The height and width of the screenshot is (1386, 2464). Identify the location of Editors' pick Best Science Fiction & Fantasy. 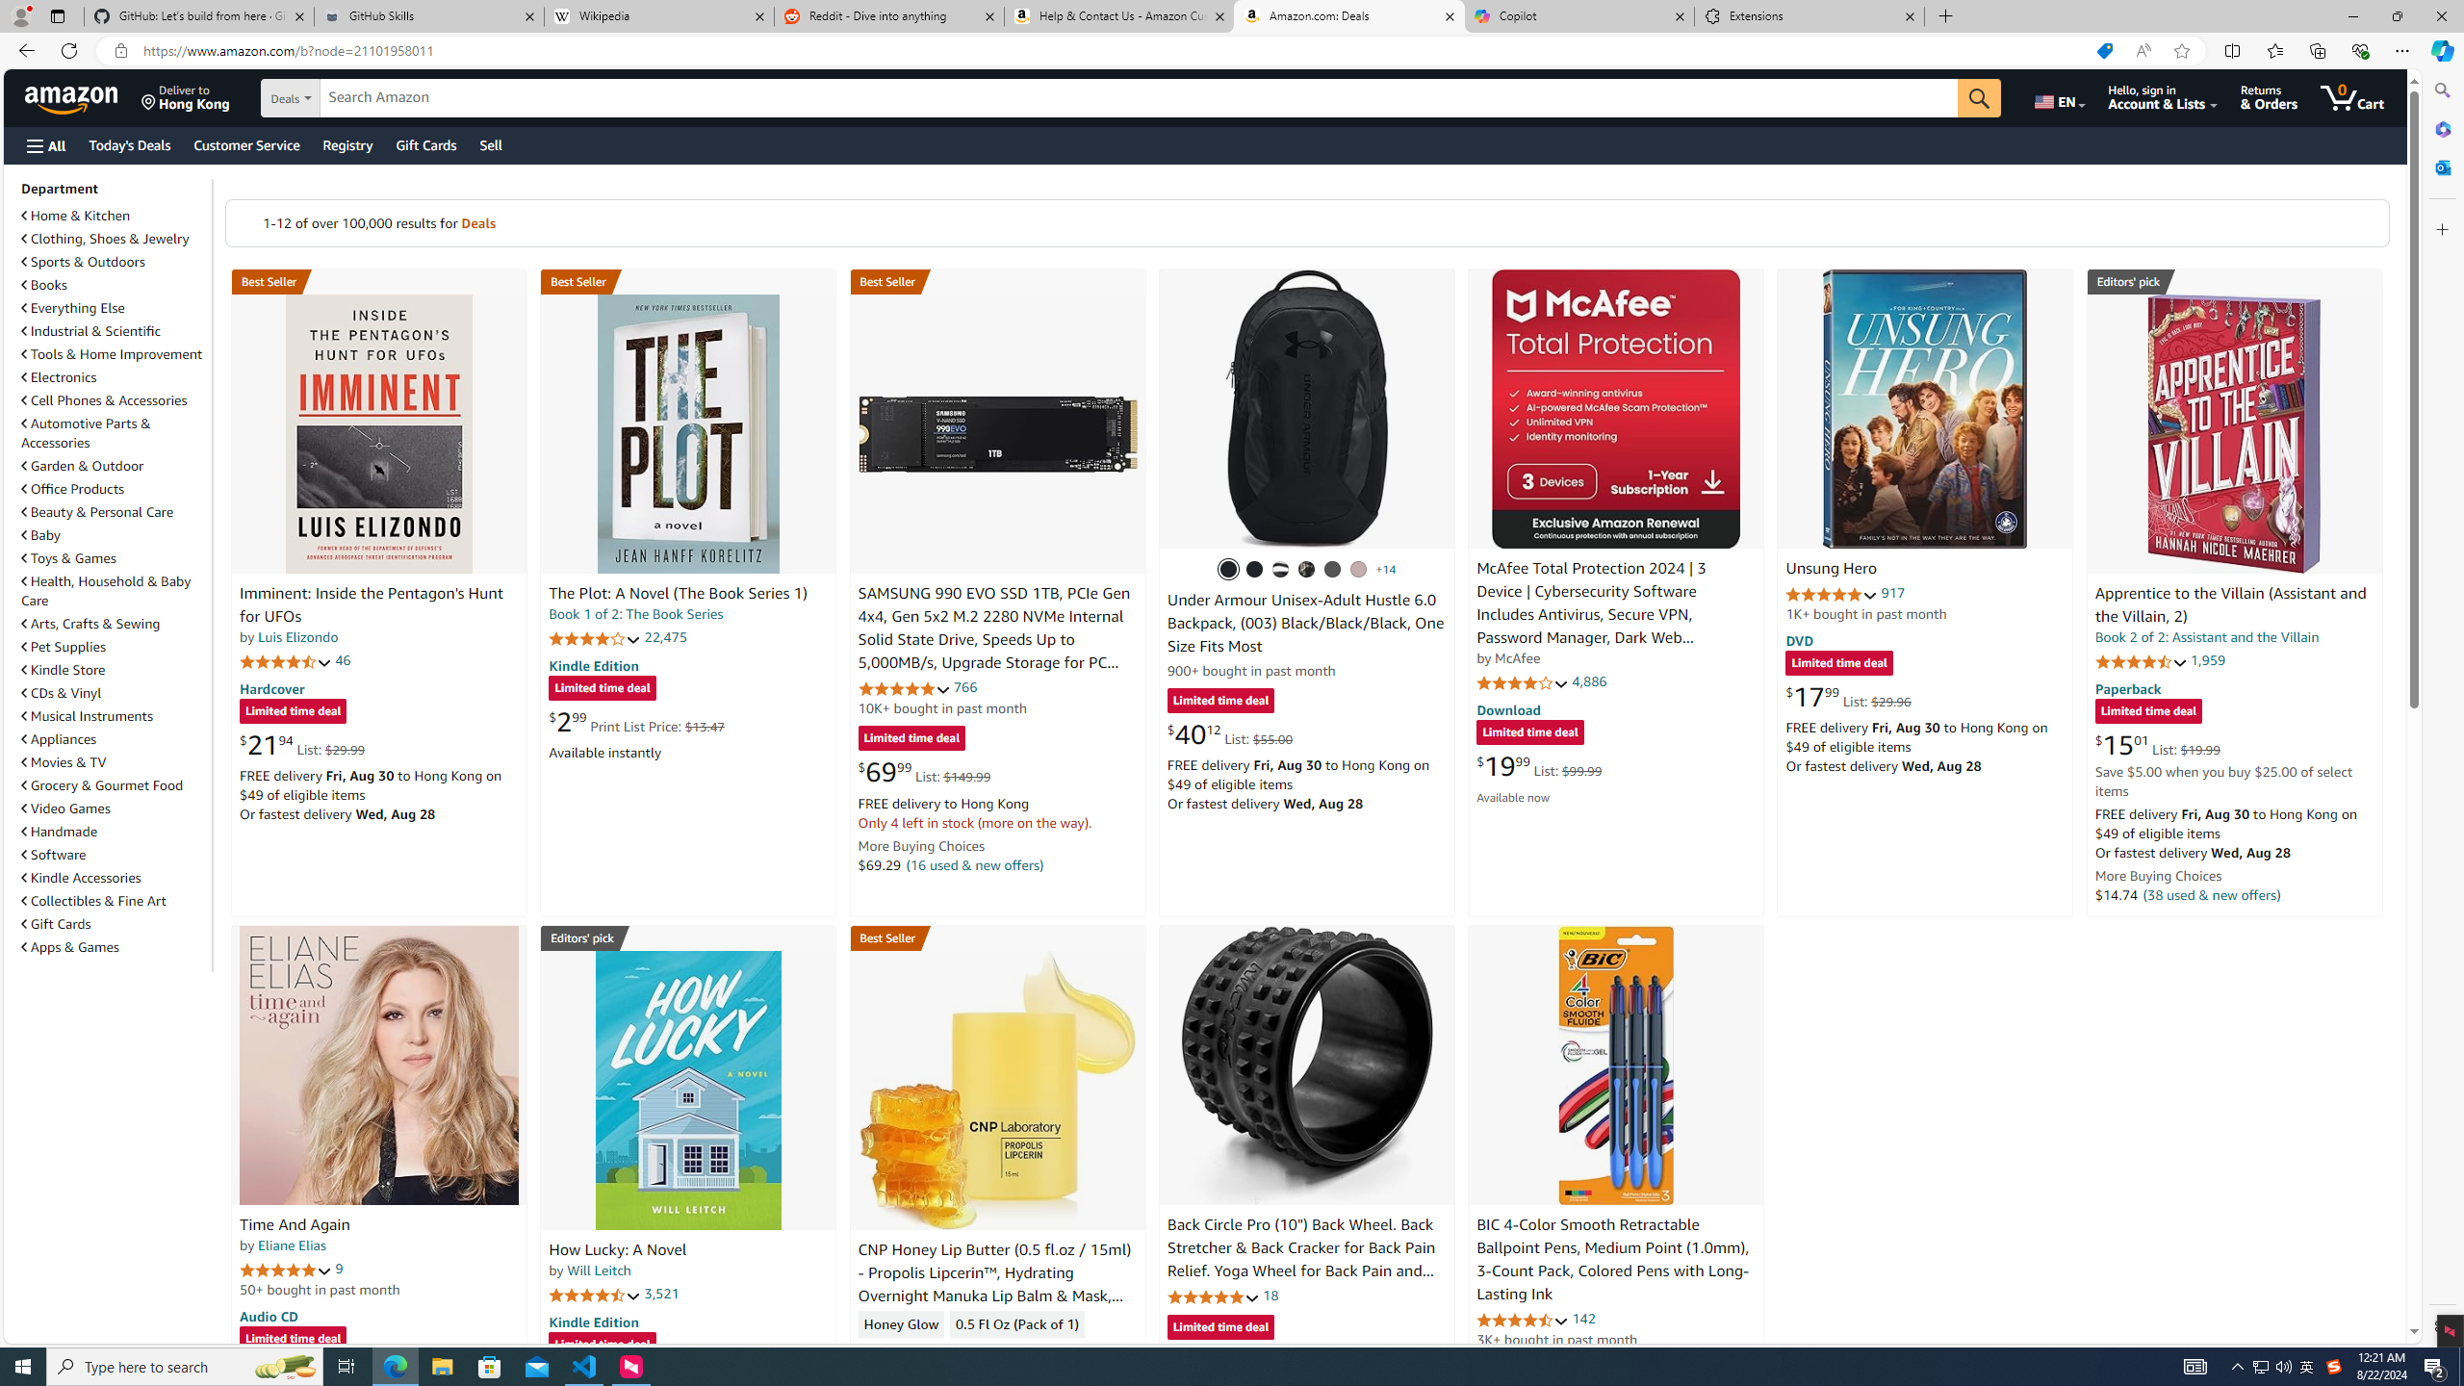
(2235, 281).